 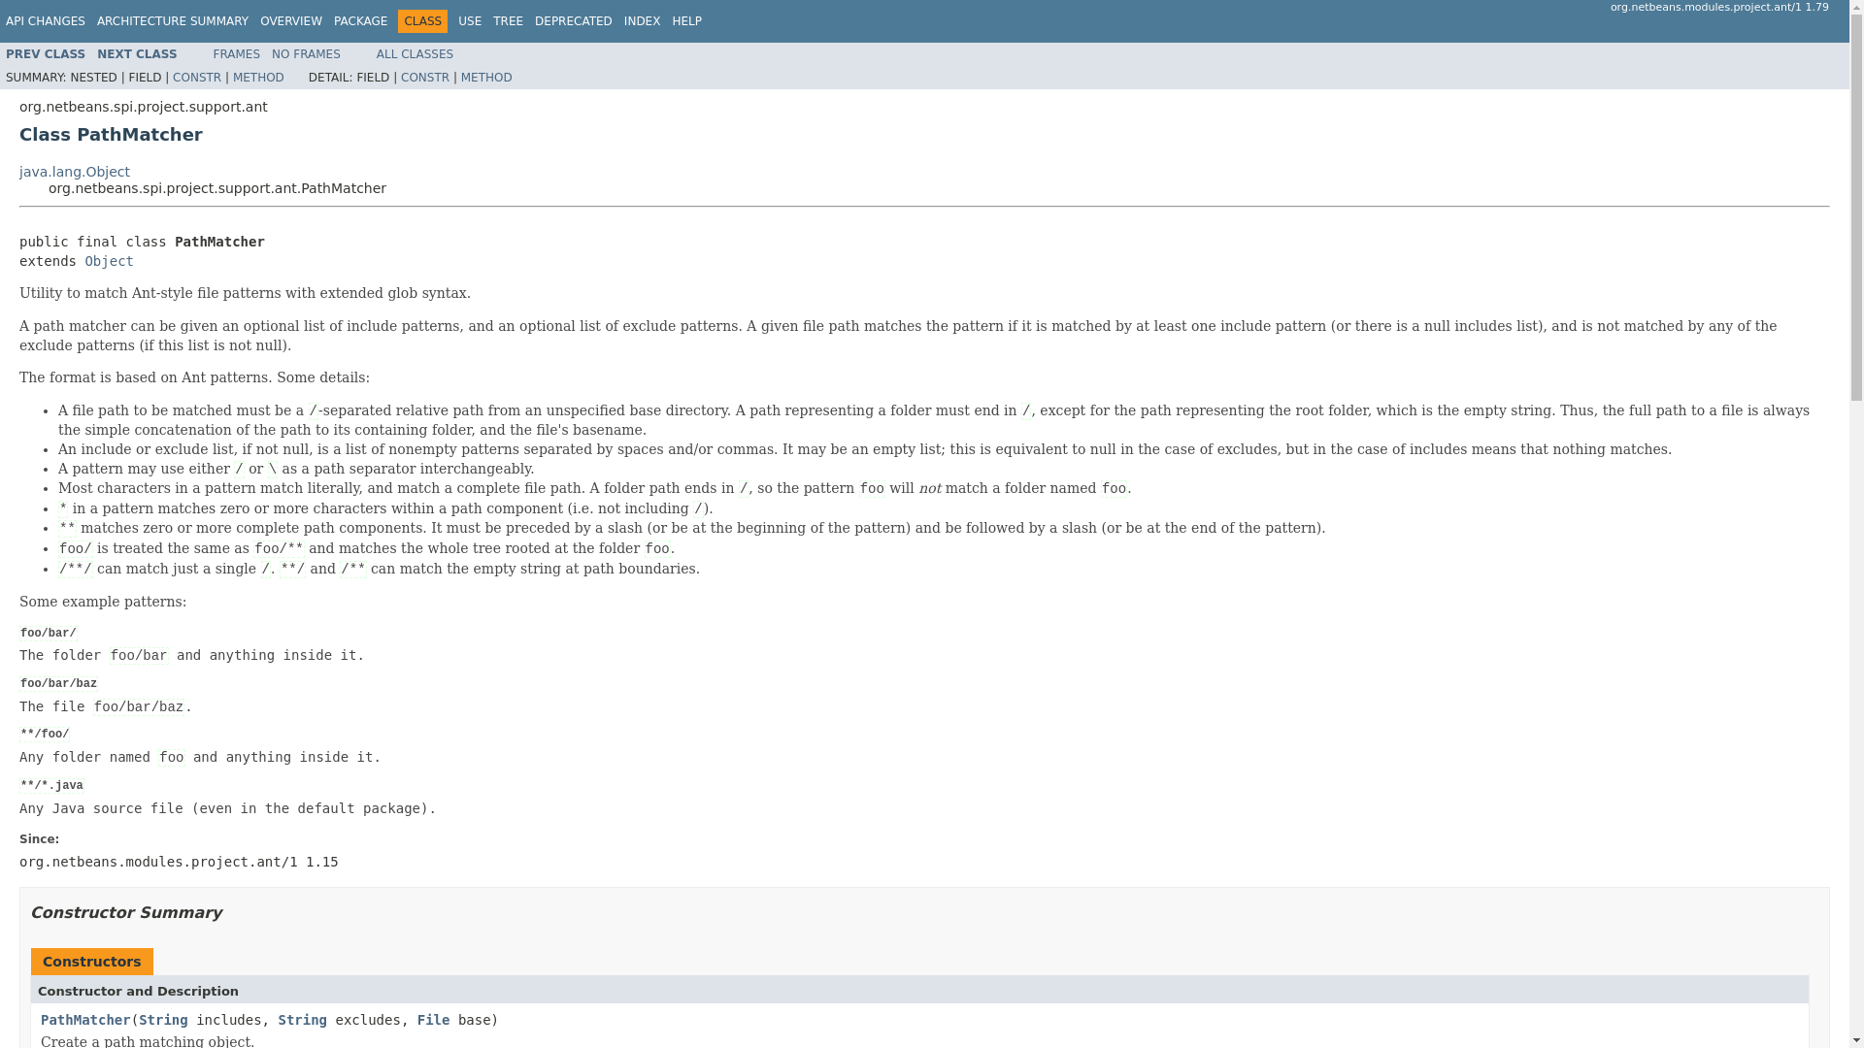 What do you see at coordinates (509, 21) in the screenshot?
I see `TREE` at bounding box center [509, 21].